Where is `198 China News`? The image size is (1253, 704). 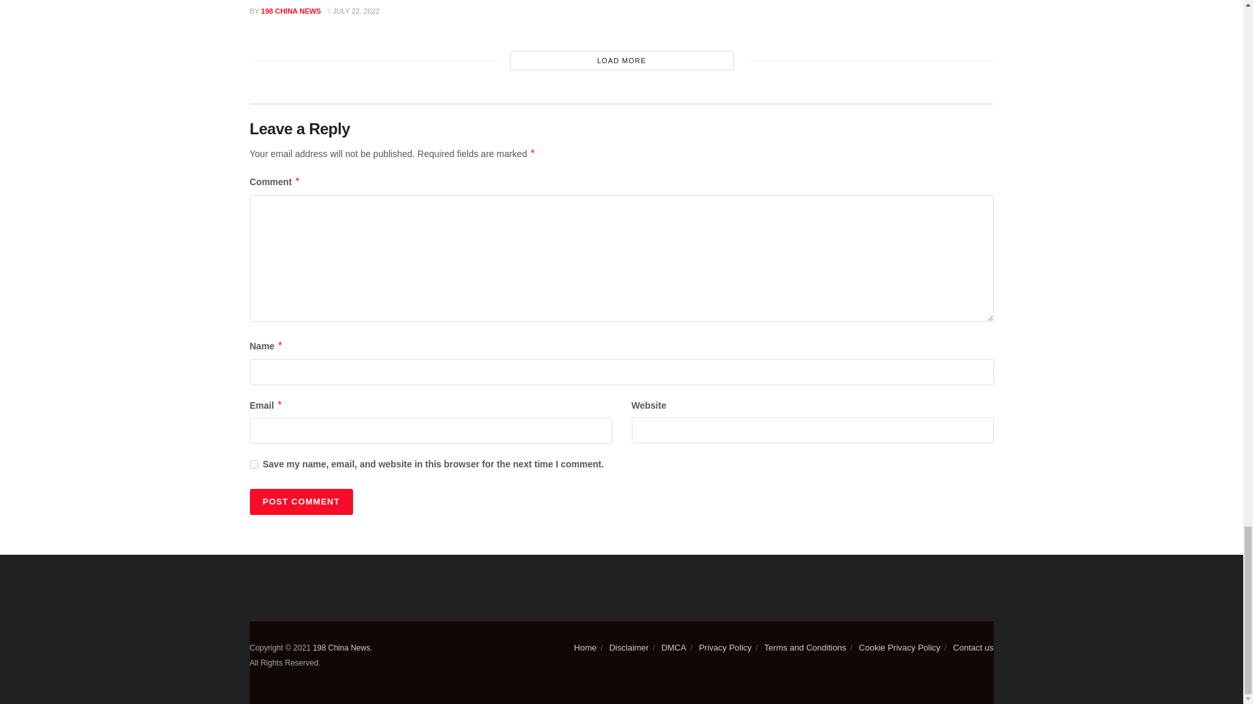
198 China News is located at coordinates (341, 648).